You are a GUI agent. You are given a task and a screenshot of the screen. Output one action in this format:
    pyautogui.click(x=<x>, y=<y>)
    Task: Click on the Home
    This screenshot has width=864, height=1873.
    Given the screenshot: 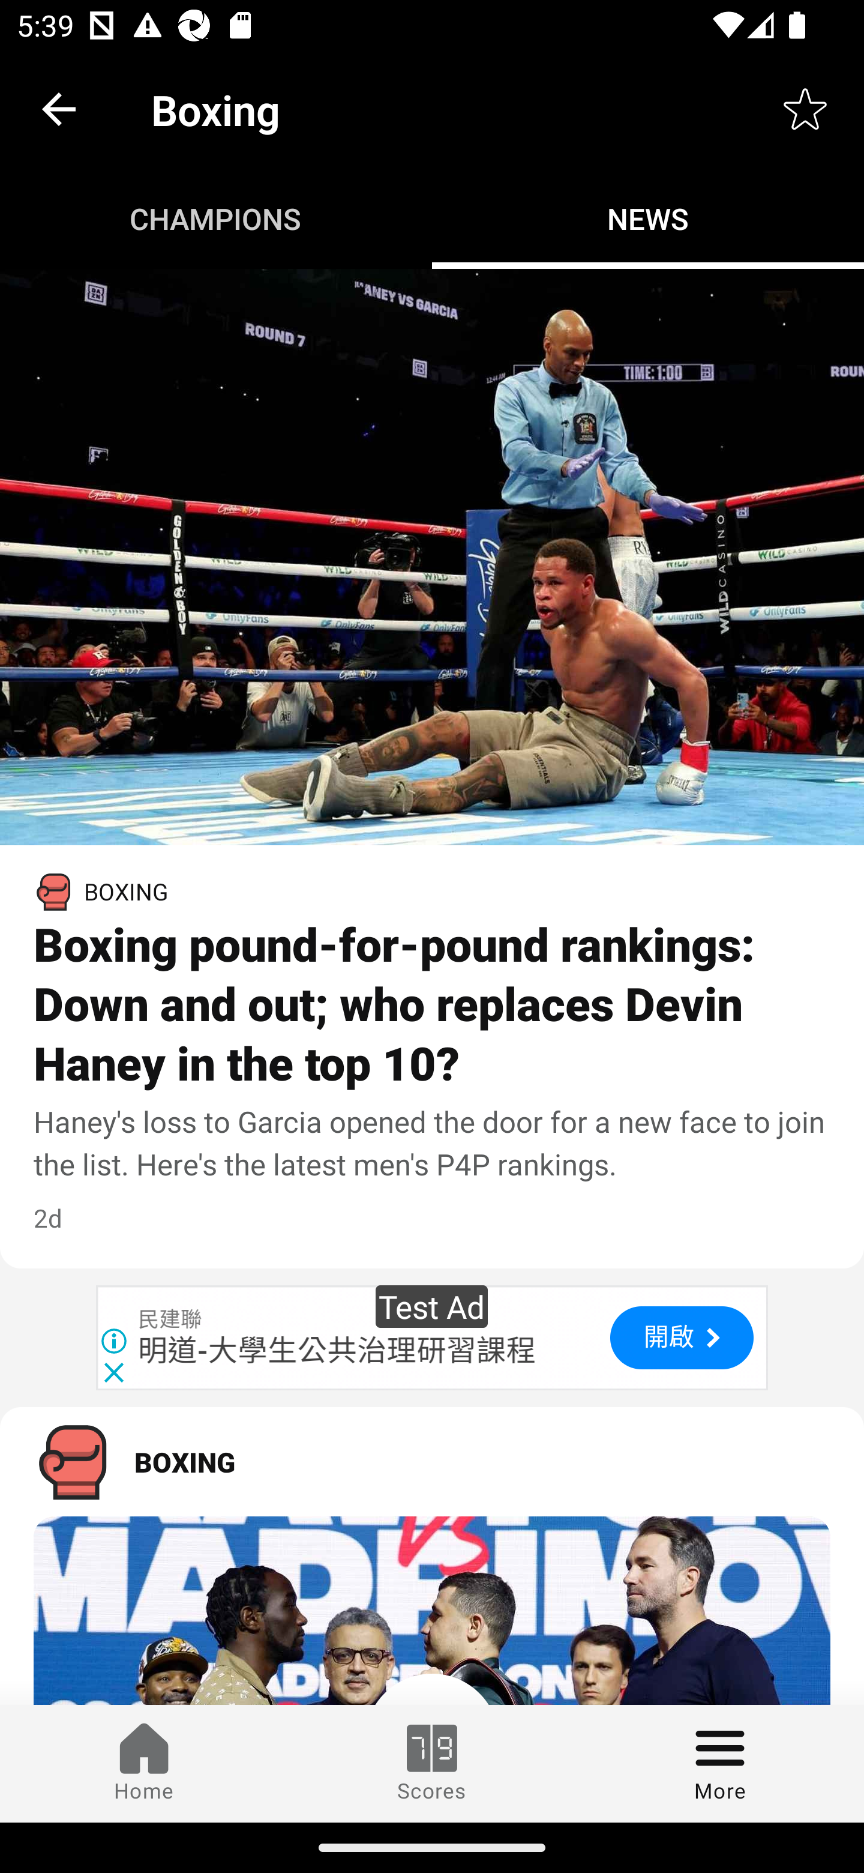 What is the action you would take?
    pyautogui.click(x=144, y=1763)
    